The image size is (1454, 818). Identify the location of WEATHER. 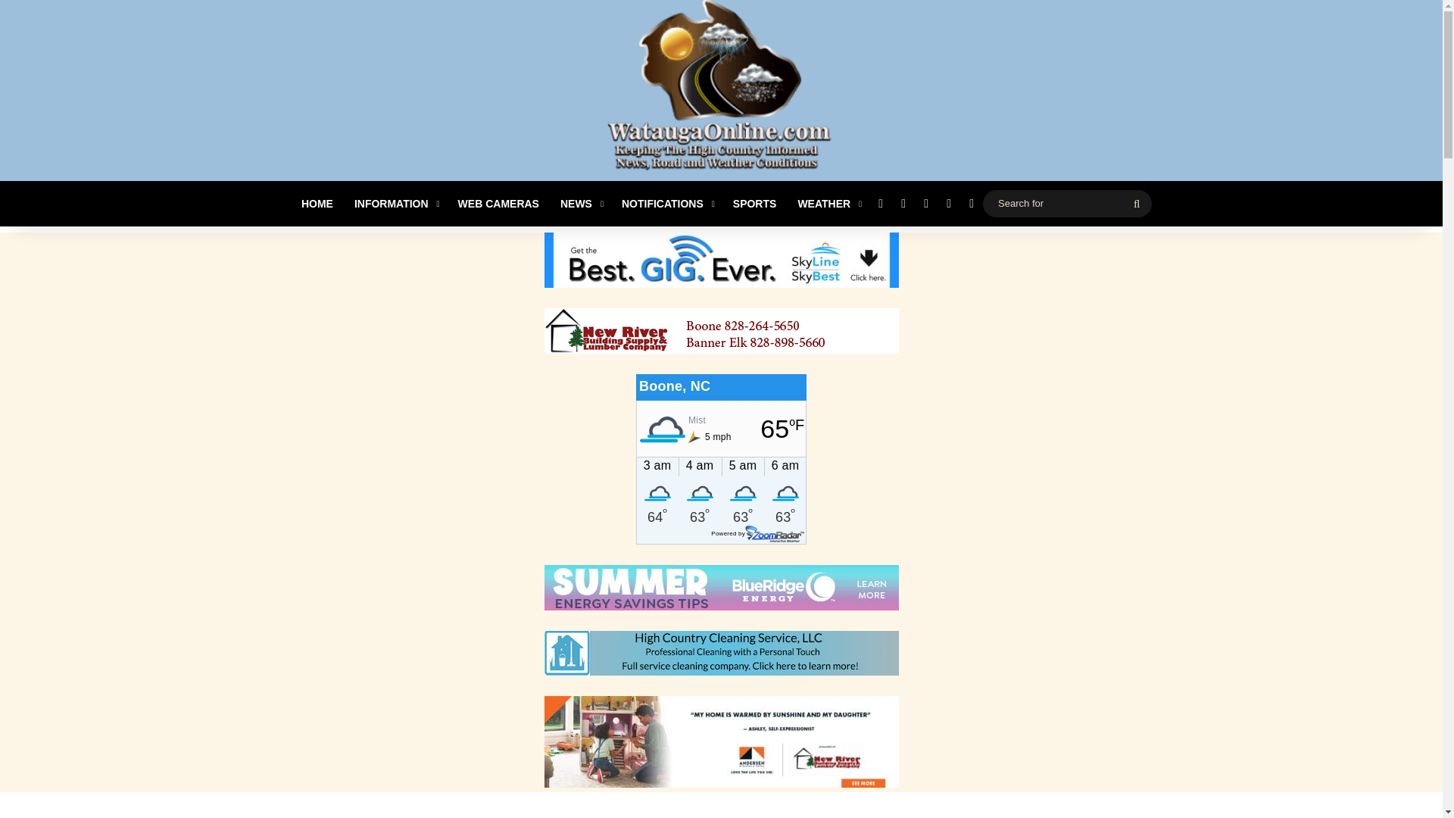
(828, 203).